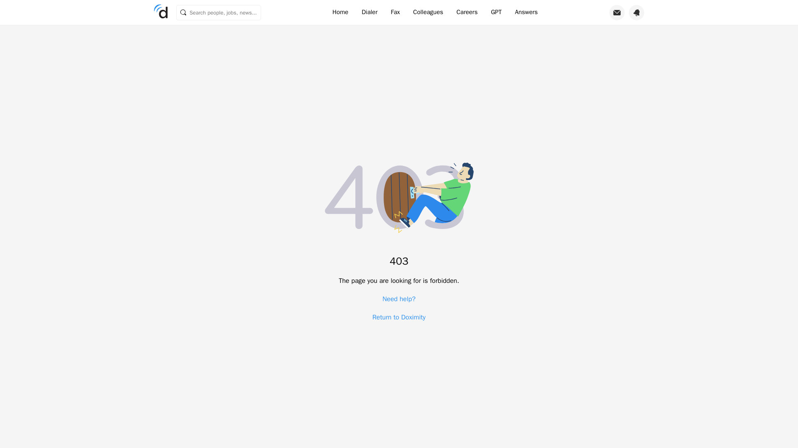 This screenshot has width=798, height=448. What do you see at coordinates (399, 317) in the screenshot?
I see `Return to Doximity` at bounding box center [399, 317].